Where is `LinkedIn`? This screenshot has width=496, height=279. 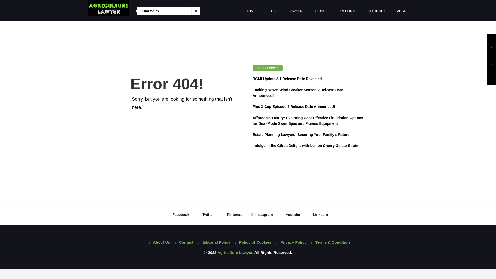 LinkedIn is located at coordinates (318, 214).